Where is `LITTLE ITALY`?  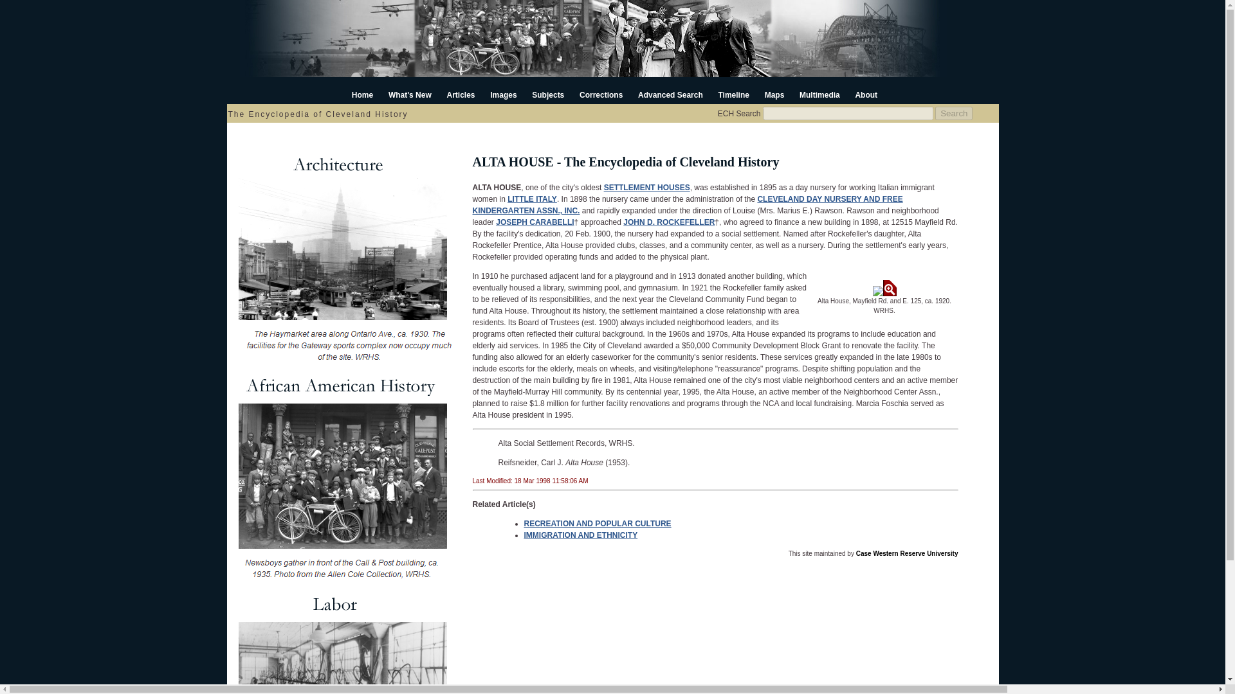
LITTLE ITALY is located at coordinates (532, 199).